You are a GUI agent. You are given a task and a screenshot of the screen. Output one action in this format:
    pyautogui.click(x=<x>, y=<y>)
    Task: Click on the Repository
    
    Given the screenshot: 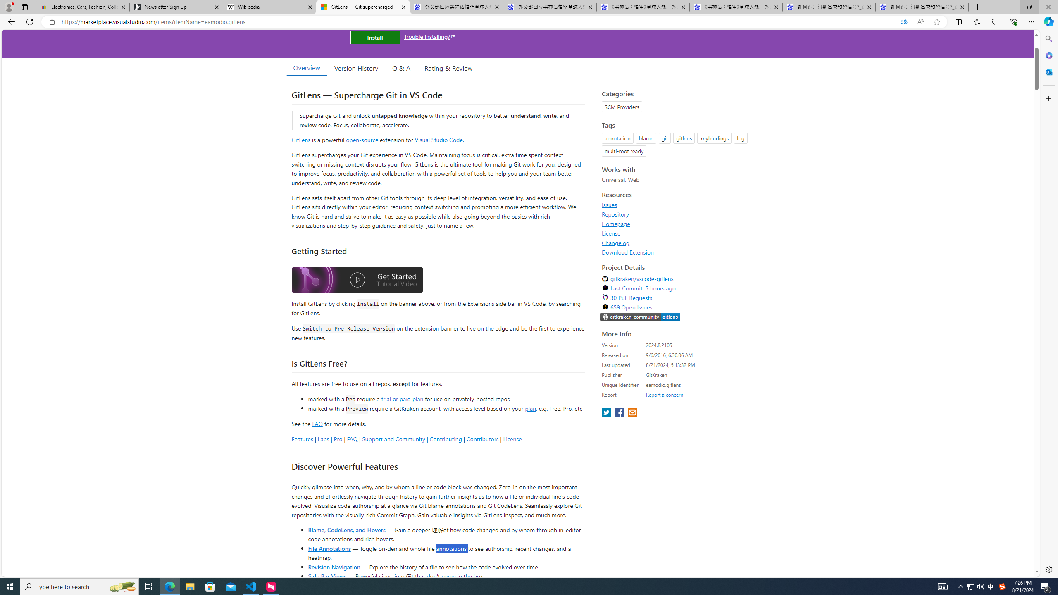 What is the action you would take?
    pyautogui.click(x=616, y=214)
    